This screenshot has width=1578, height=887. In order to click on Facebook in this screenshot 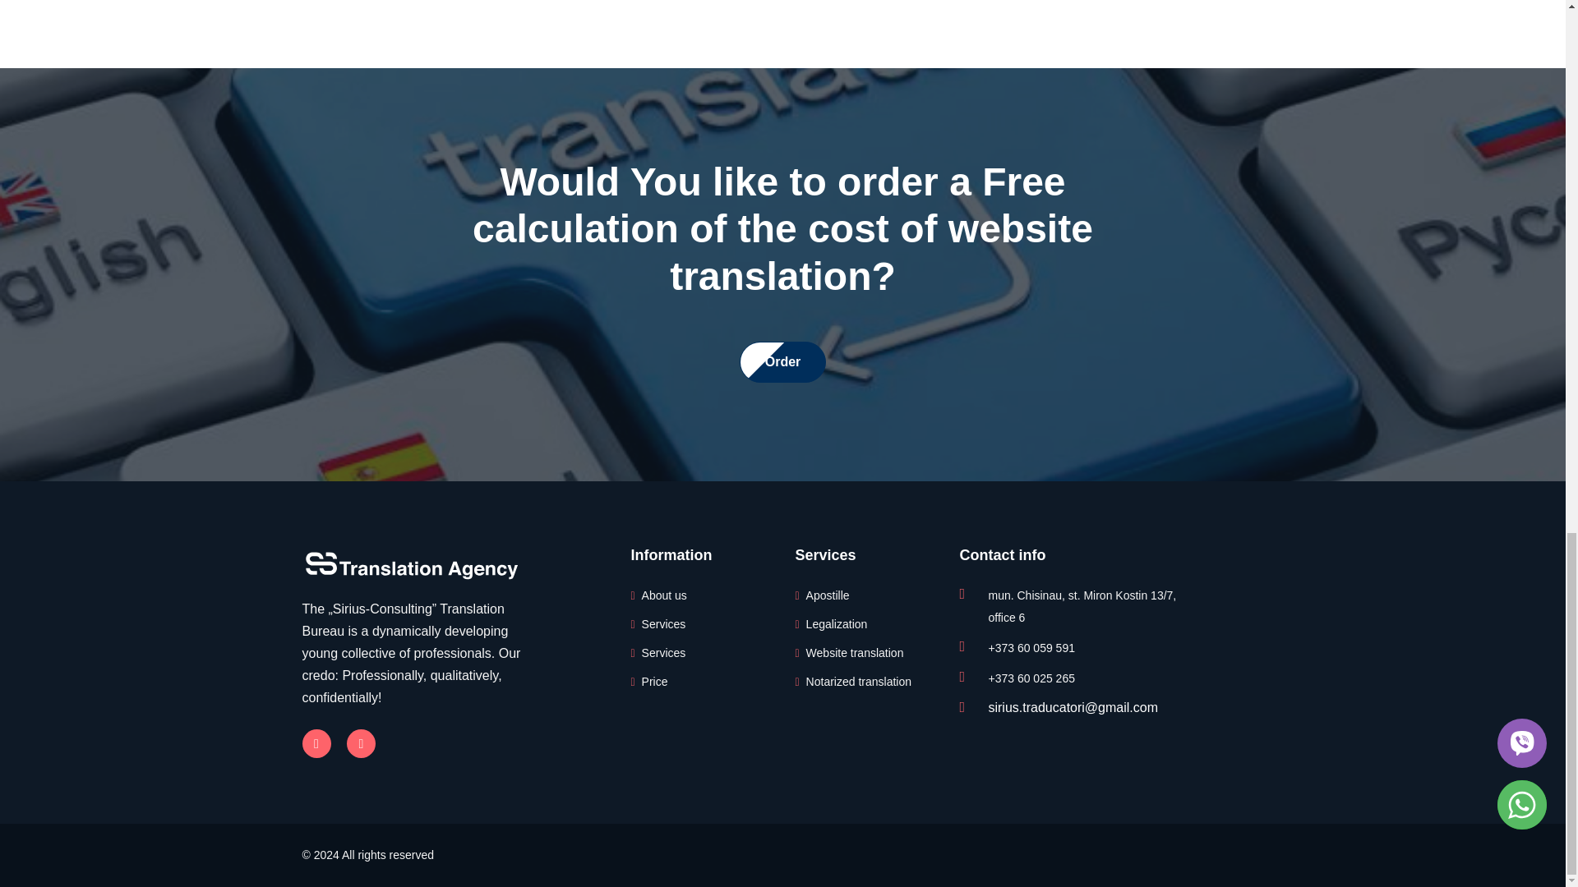, I will do `click(317, 743)`.